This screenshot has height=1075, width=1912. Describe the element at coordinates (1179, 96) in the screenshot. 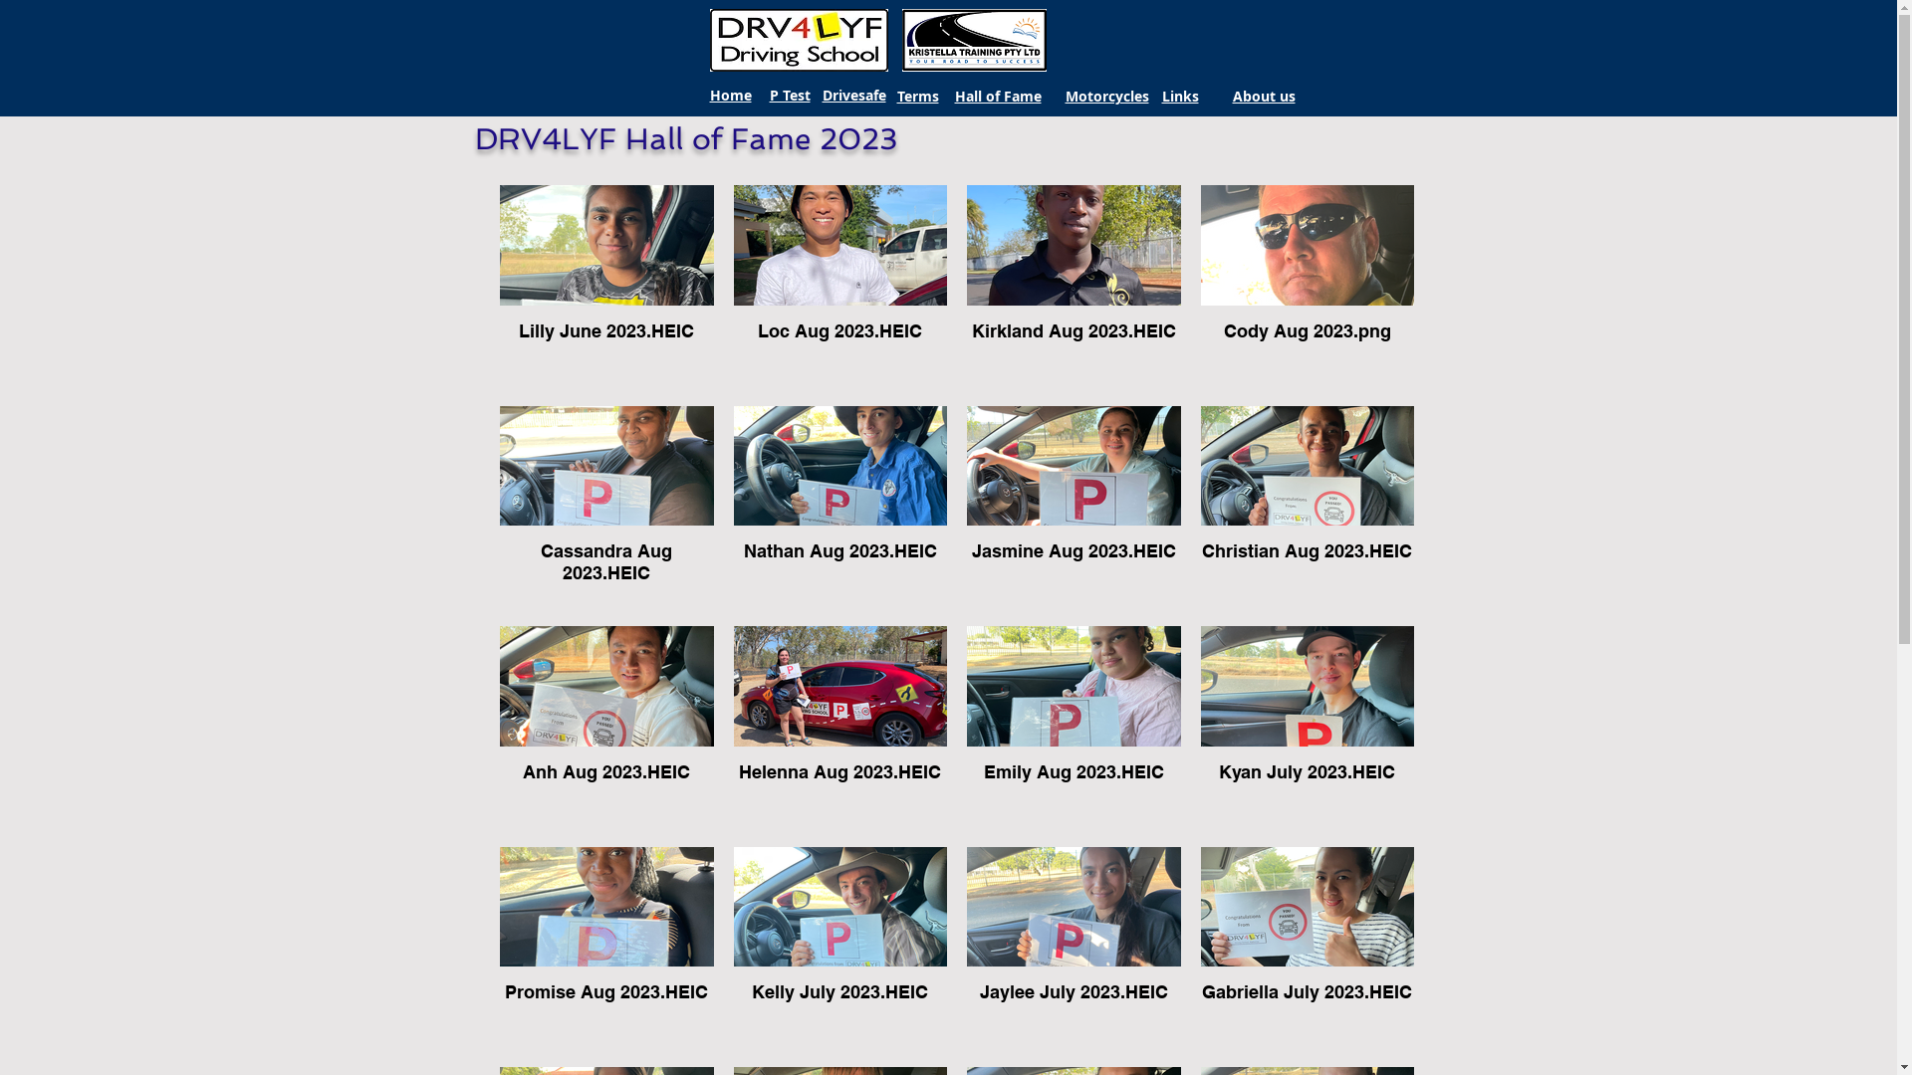

I see `Links` at that location.